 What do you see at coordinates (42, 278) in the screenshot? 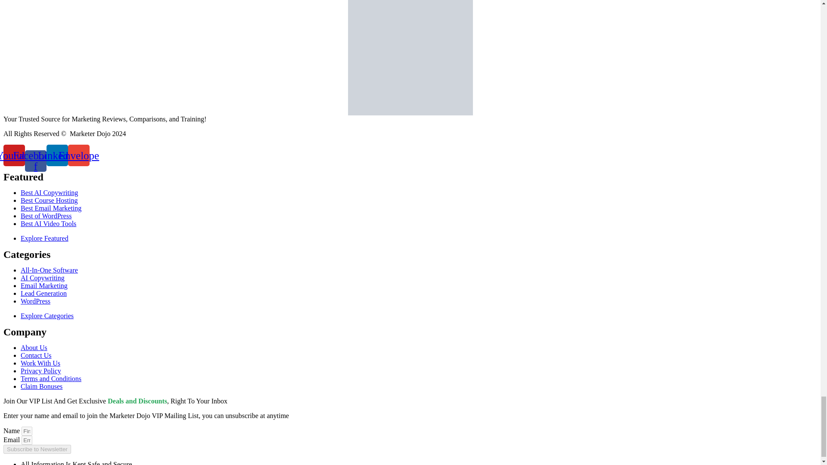
I see `AI Copywriting` at bounding box center [42, 278].